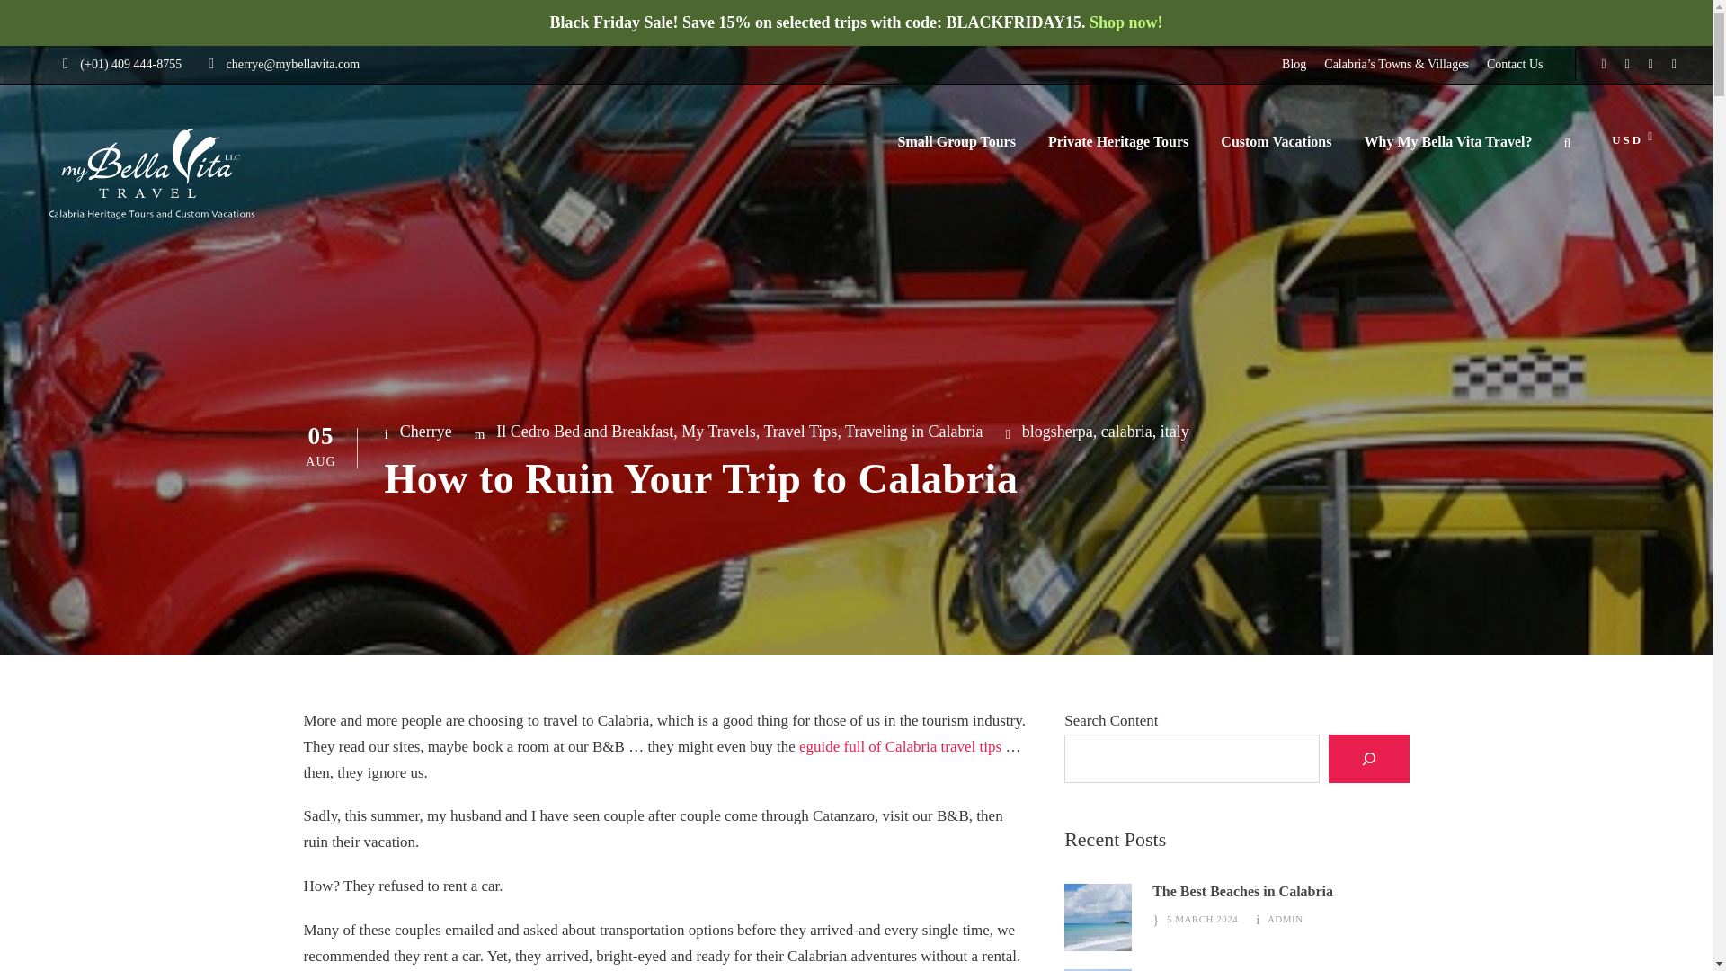  I want to click on youtube, so click(1650, 63).